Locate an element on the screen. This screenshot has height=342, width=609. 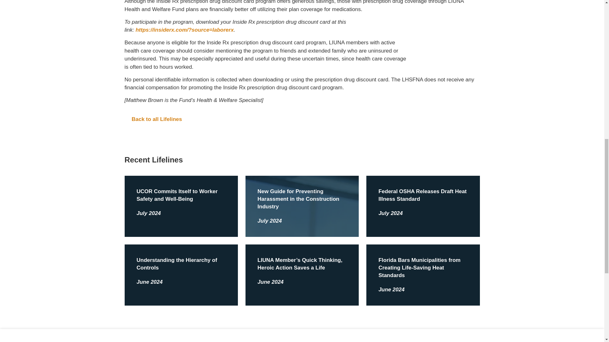
Back to all Lifelines is located at coordinates (302, 119).